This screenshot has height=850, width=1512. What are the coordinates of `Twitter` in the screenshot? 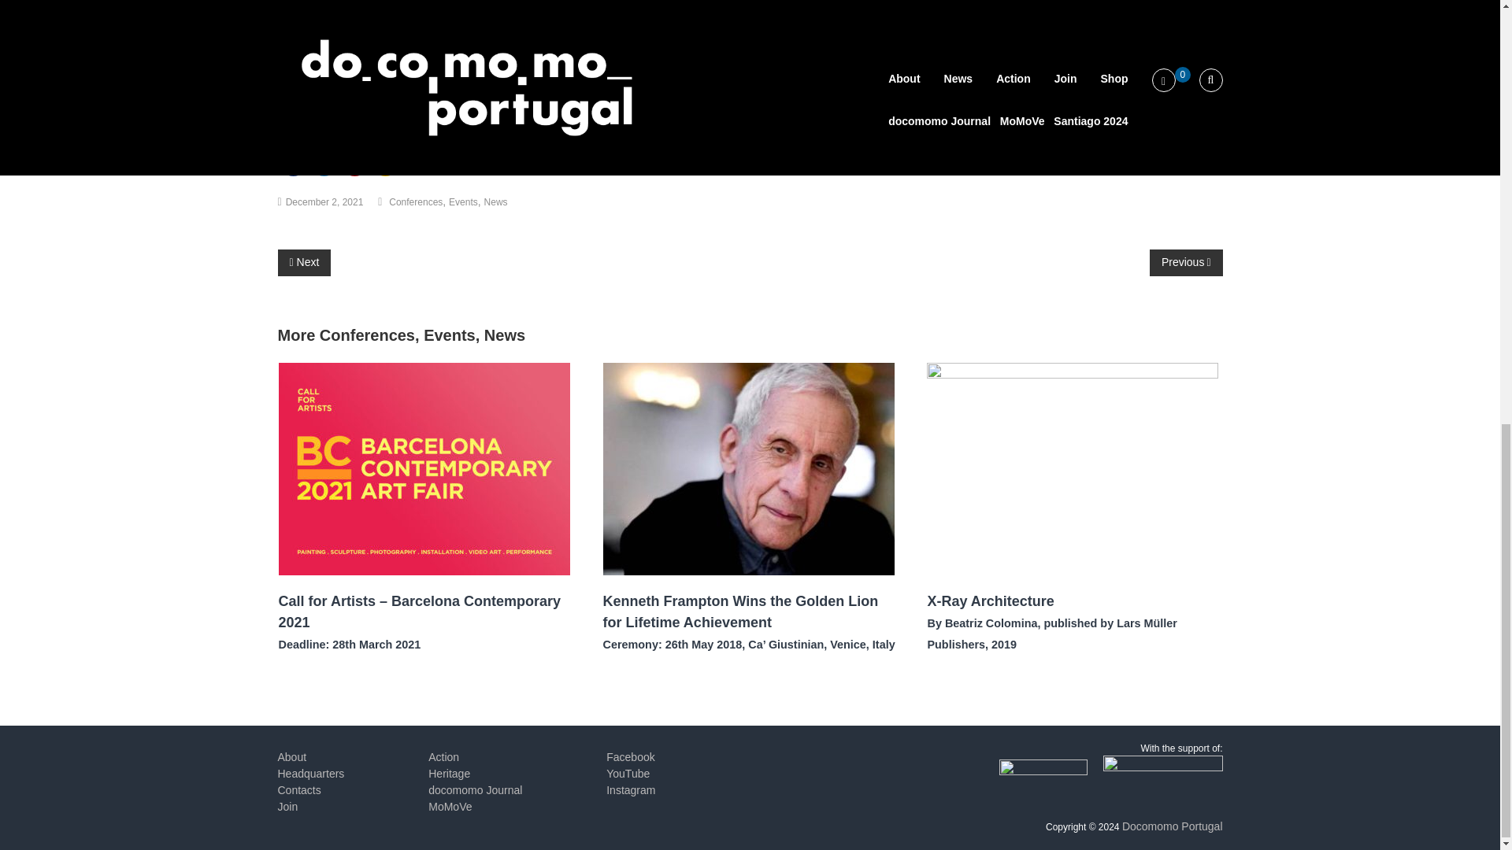 It's located at (323, 162).